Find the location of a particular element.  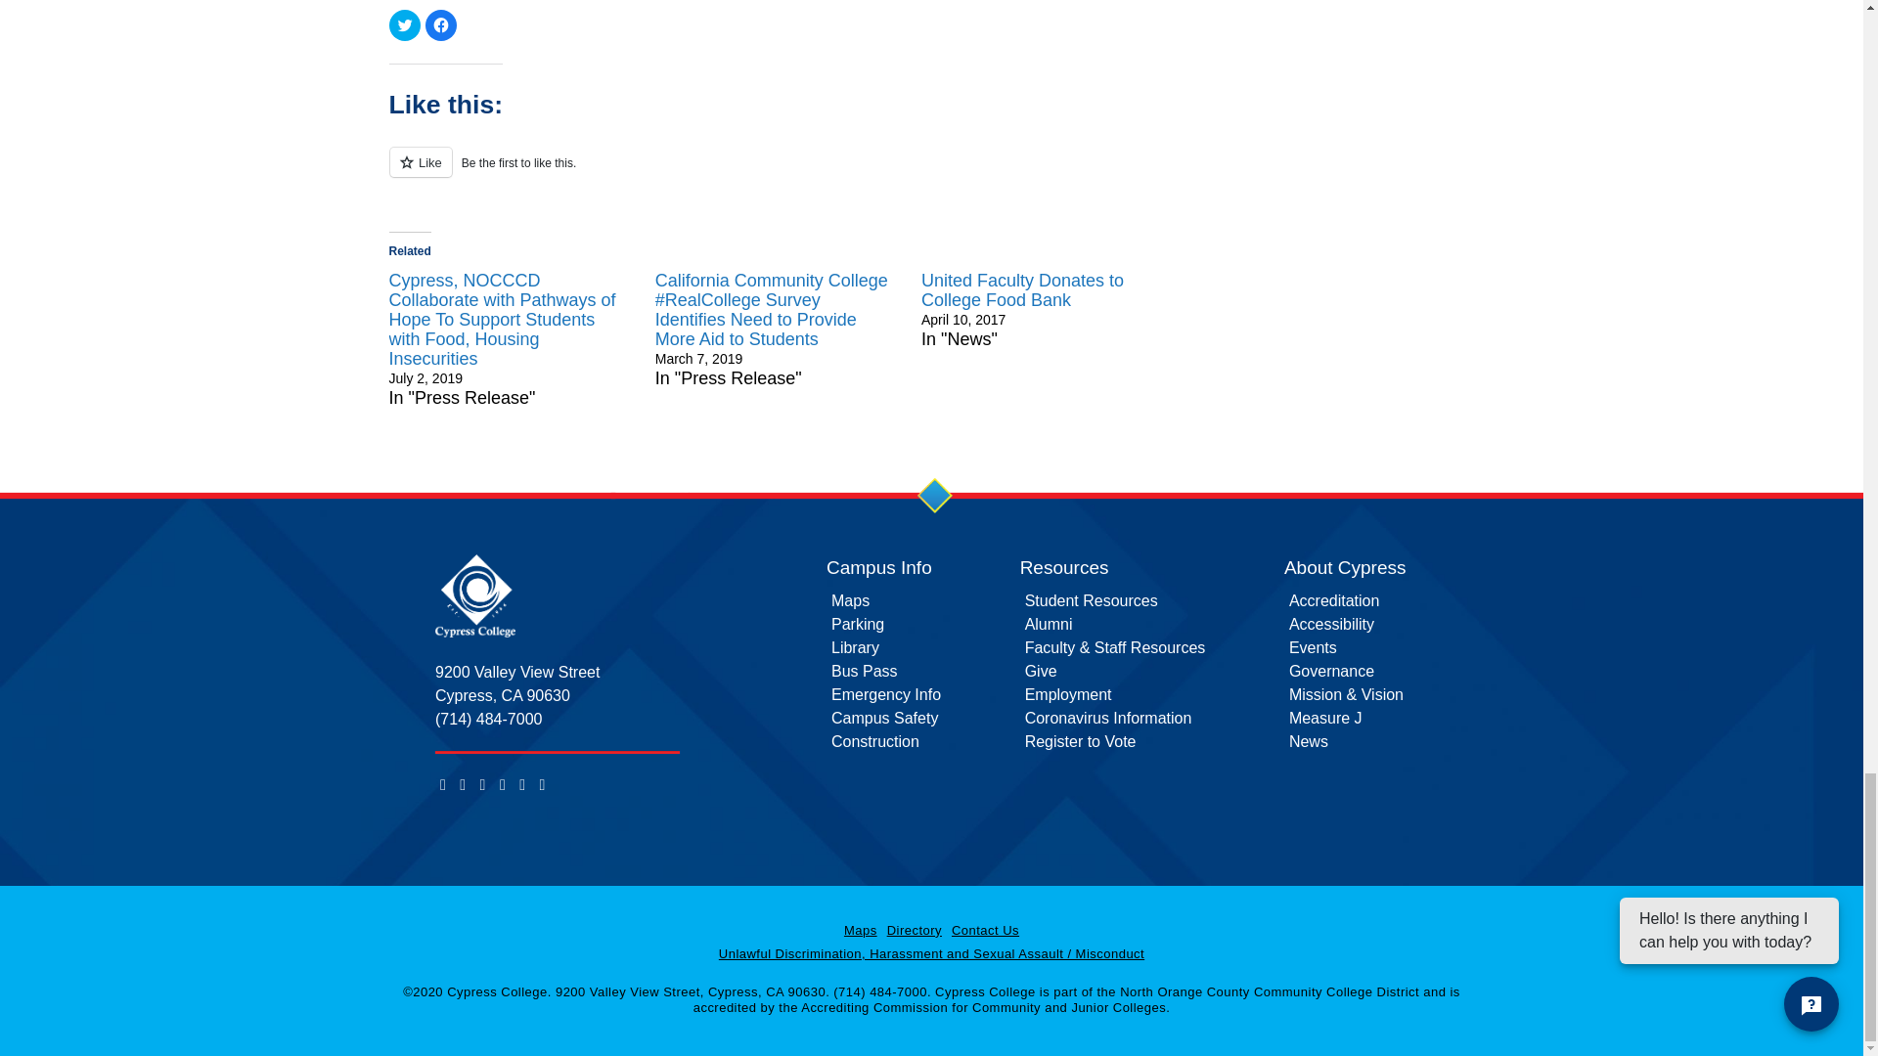

Like or Reblog is located at coordinates (792, 174).